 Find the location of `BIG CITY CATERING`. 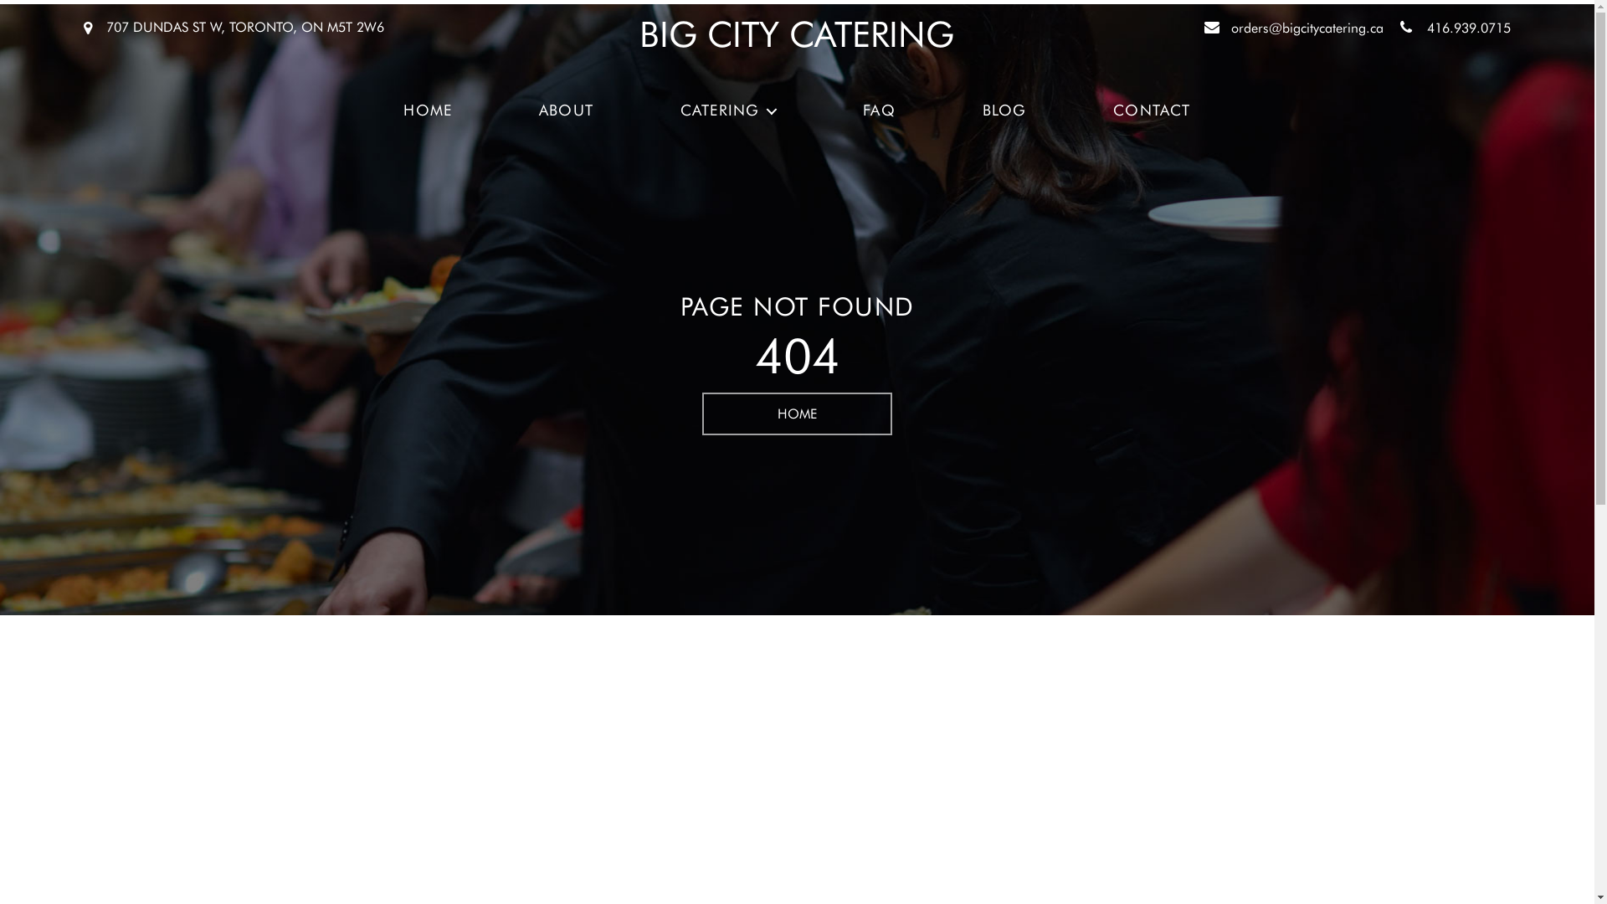

BIG CITY CATERING is located at coordinates (797, 34).